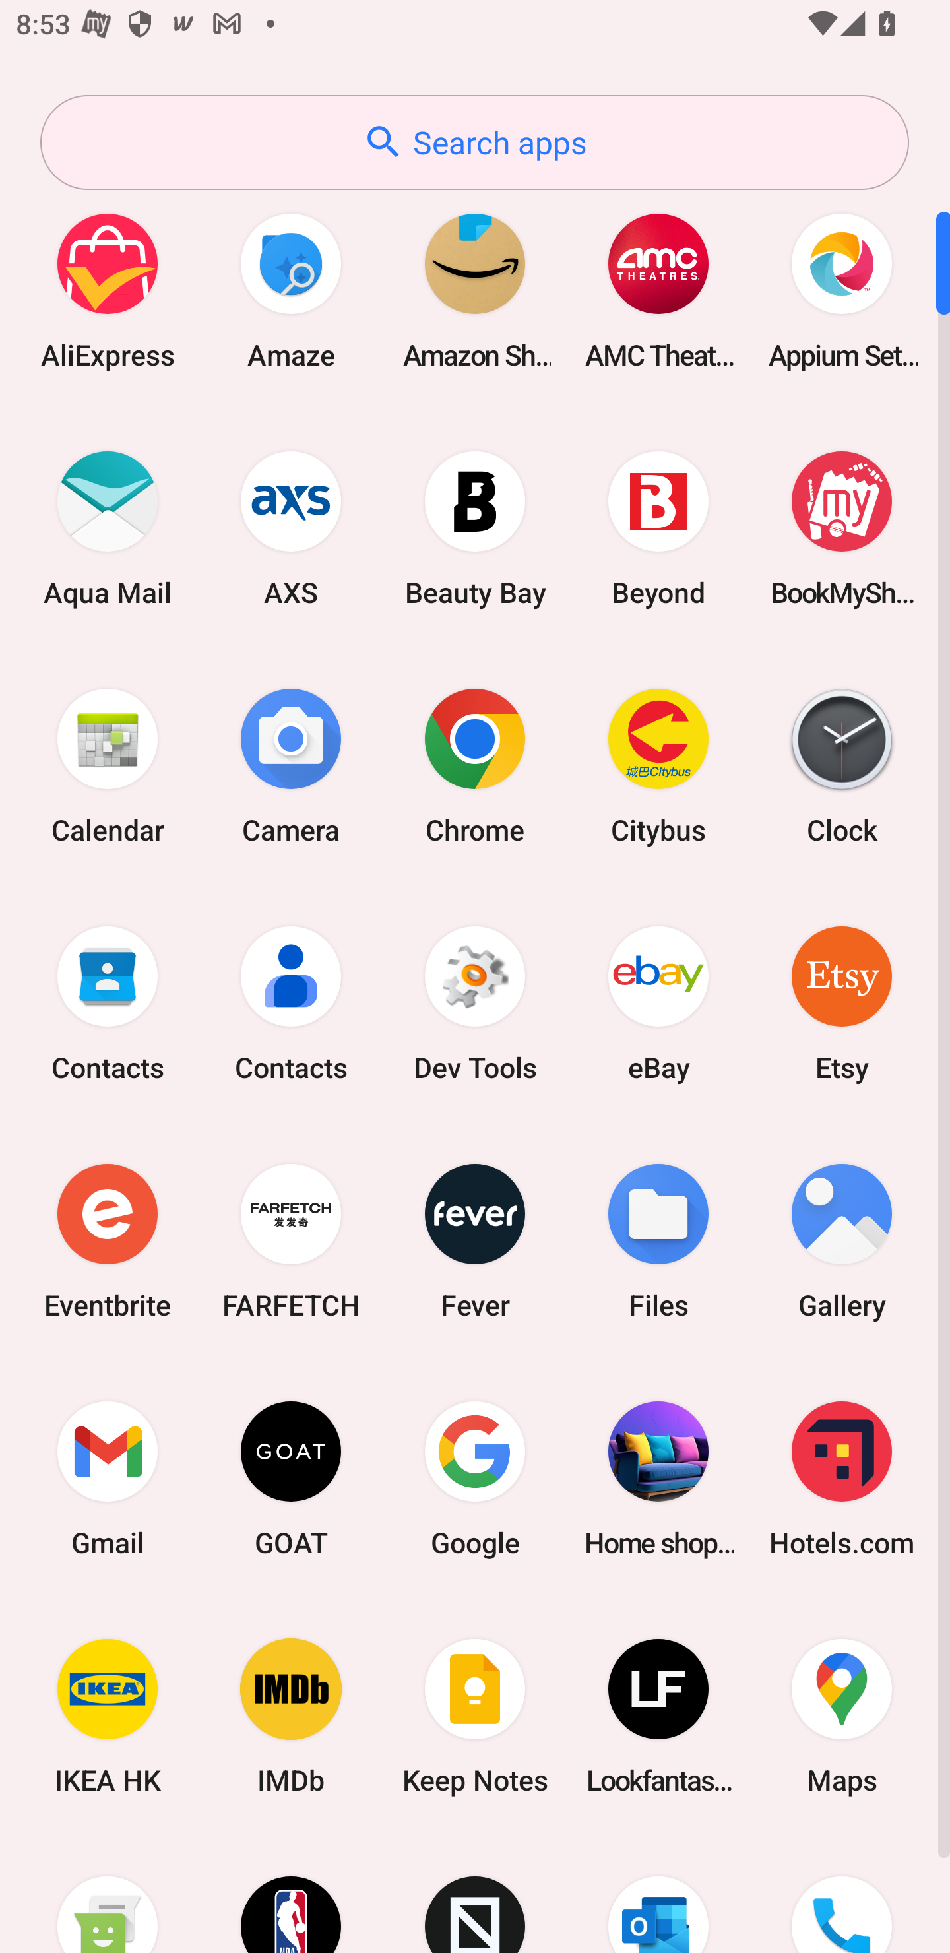 This screenshot has width=950, height=1953. Describe the element at coordinates (842, 1717) in the screenshot. I see `Maps` at that location.